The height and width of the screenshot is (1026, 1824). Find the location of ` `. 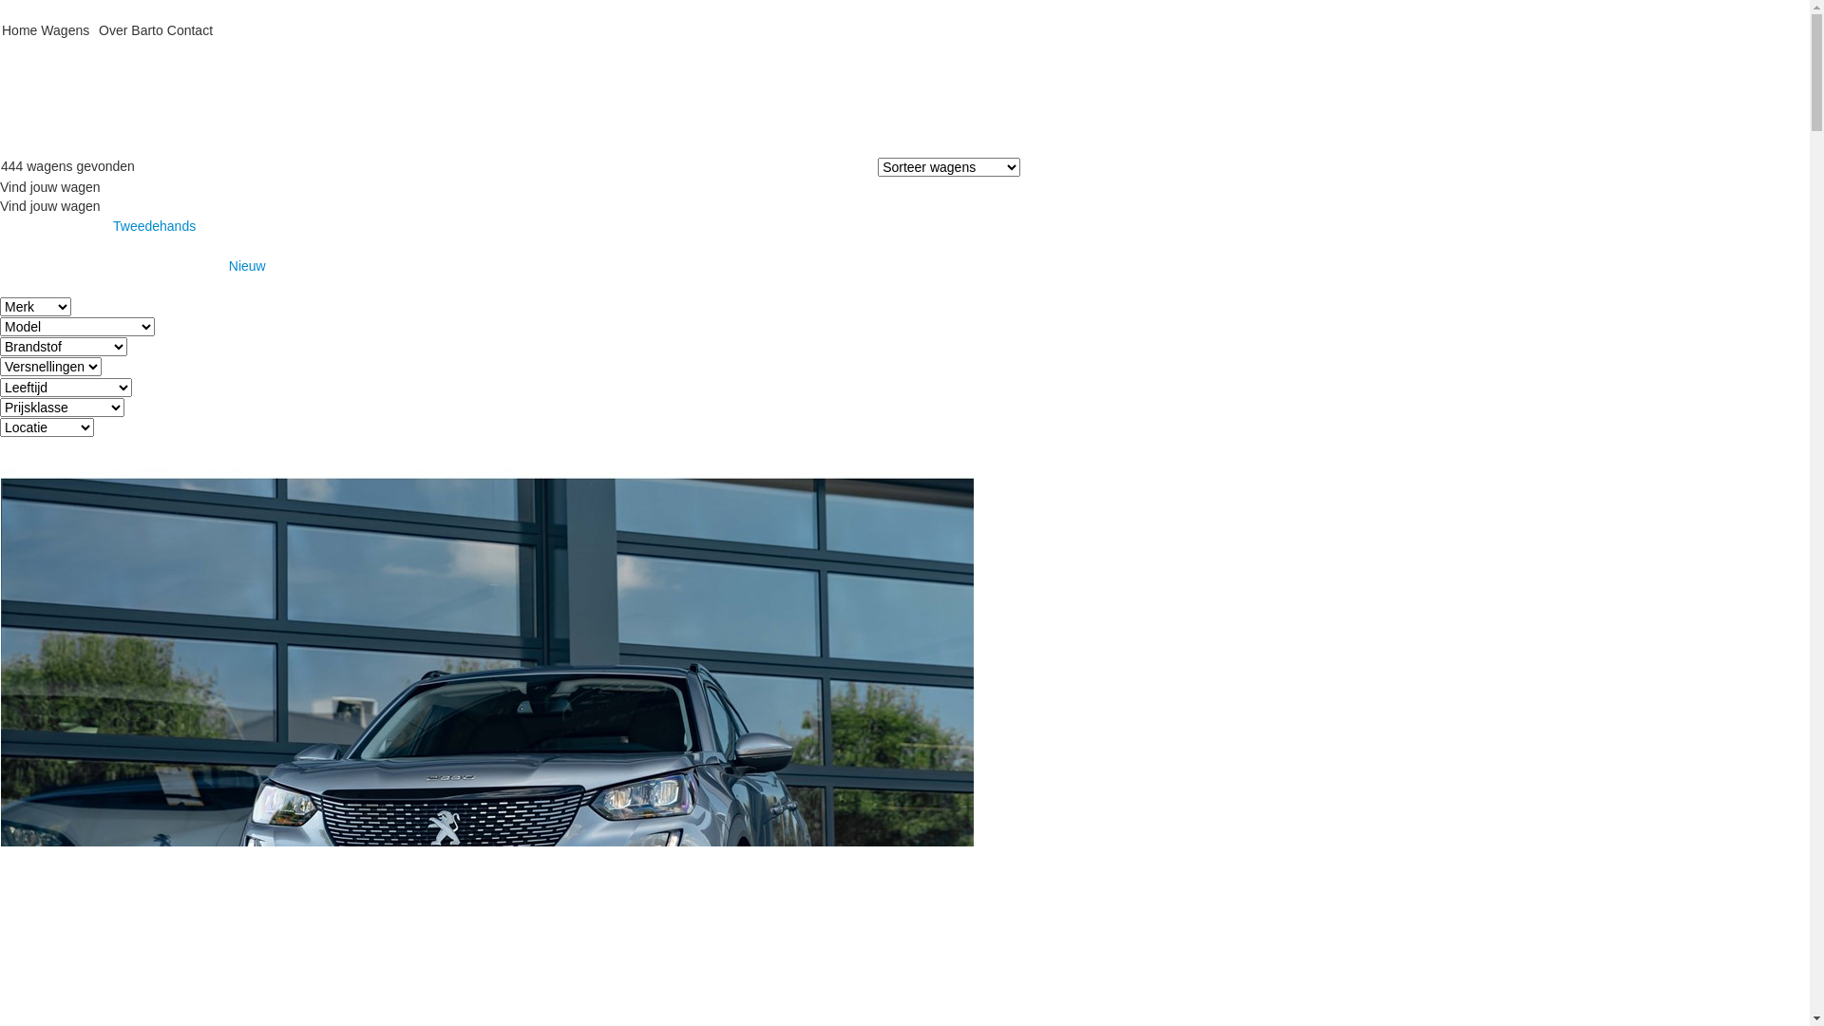

  is located at coordinates (42, 50).